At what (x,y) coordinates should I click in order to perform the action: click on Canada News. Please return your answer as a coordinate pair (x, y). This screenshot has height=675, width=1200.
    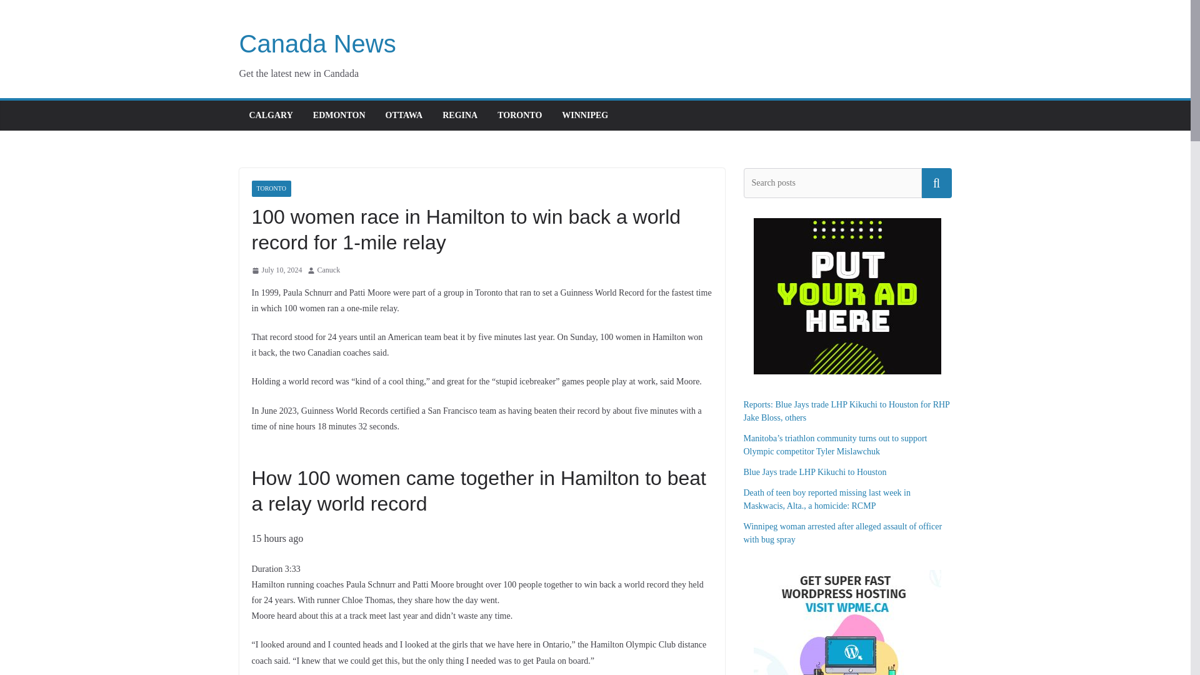
    Looking at the image, I should click on (317, 43).